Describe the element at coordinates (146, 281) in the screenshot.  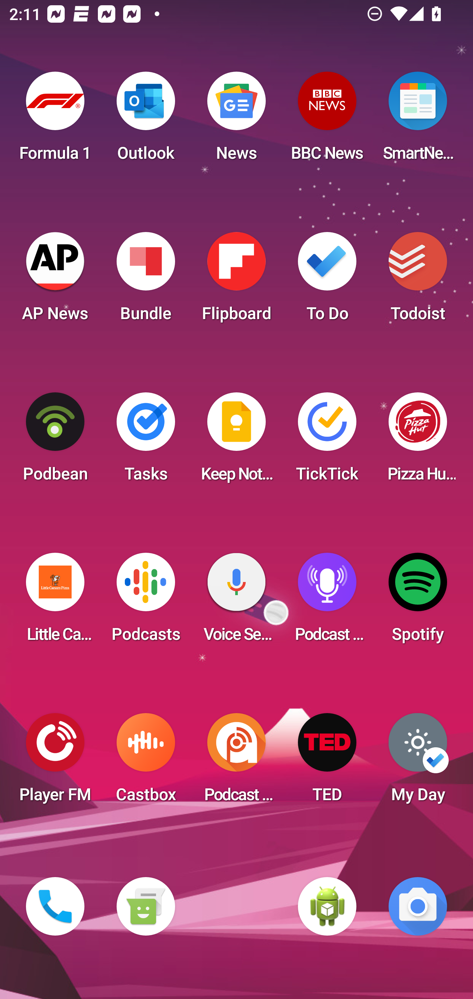
I see `Bundle` at that location.